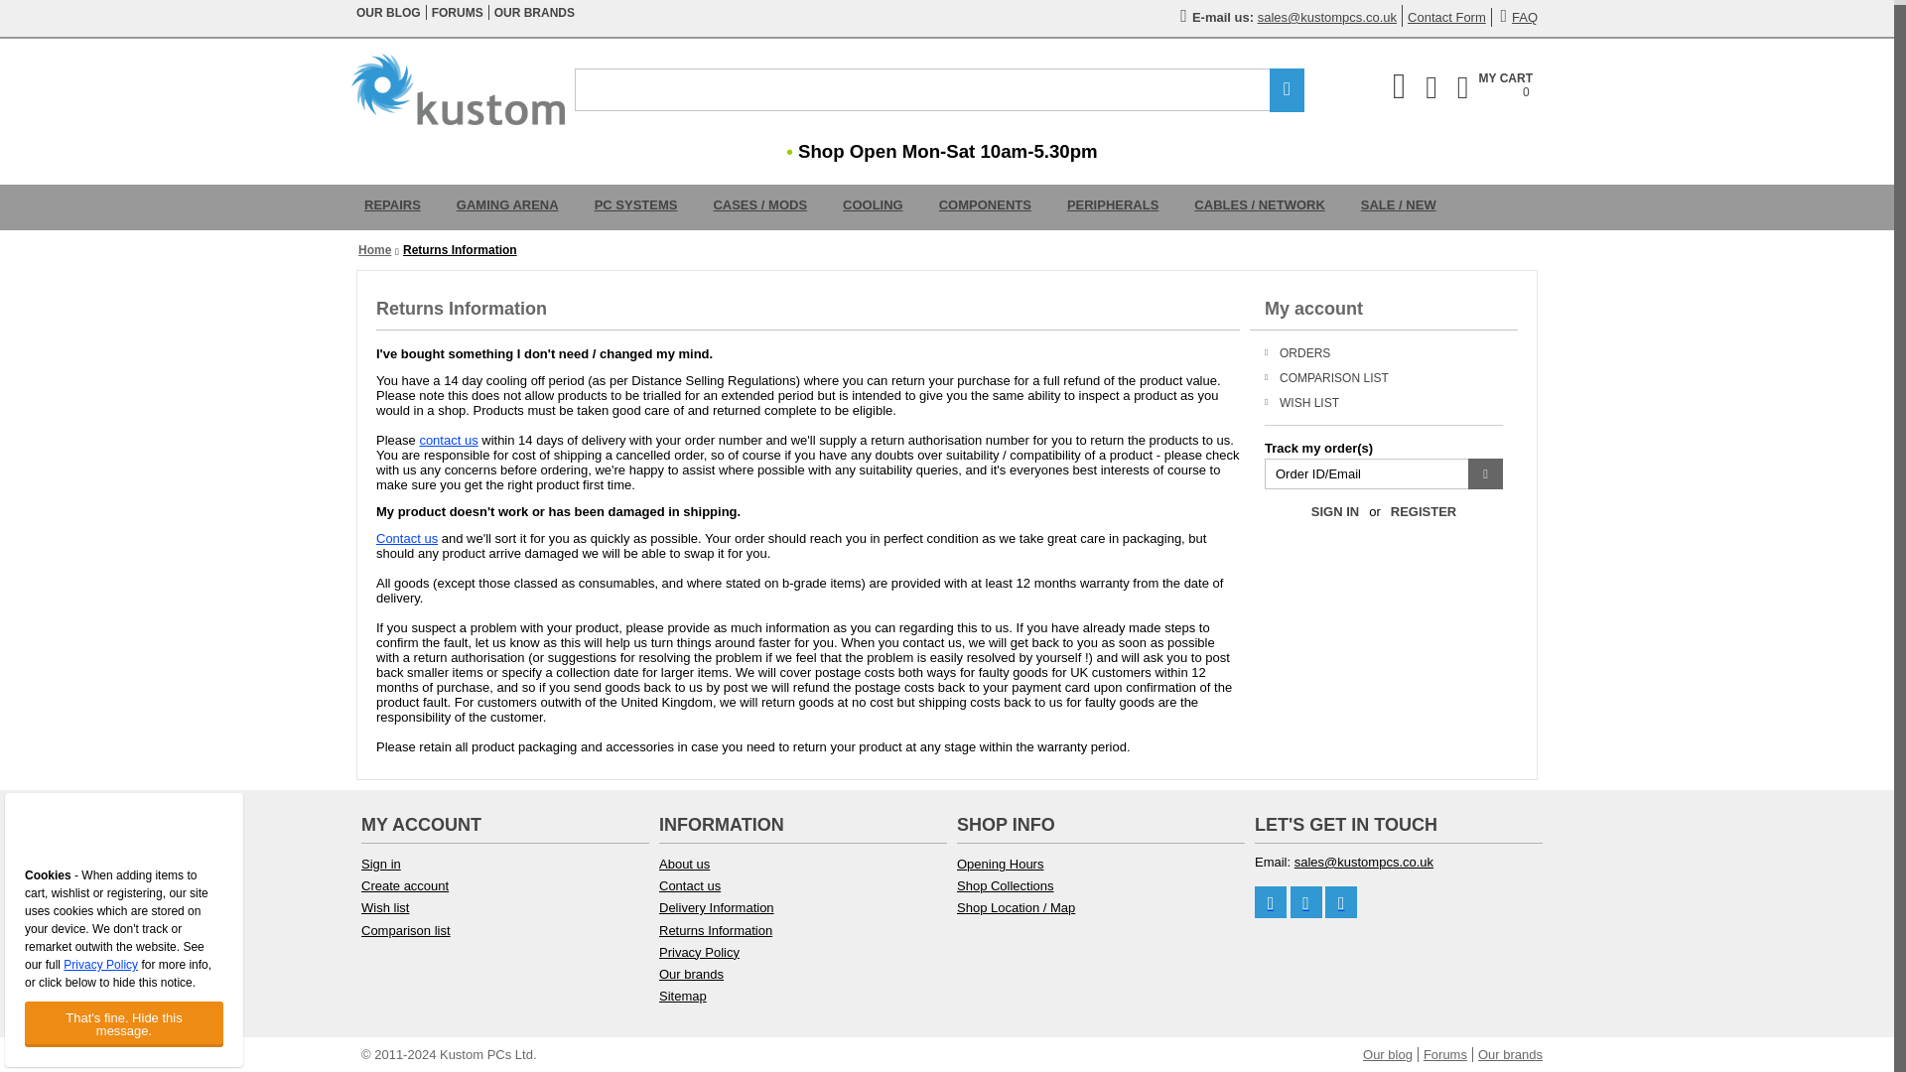 The image size is (1906, 1072). Describe the element at coordinates (1495, 87) in the screenshot. I see `REPAIRS` at that location.